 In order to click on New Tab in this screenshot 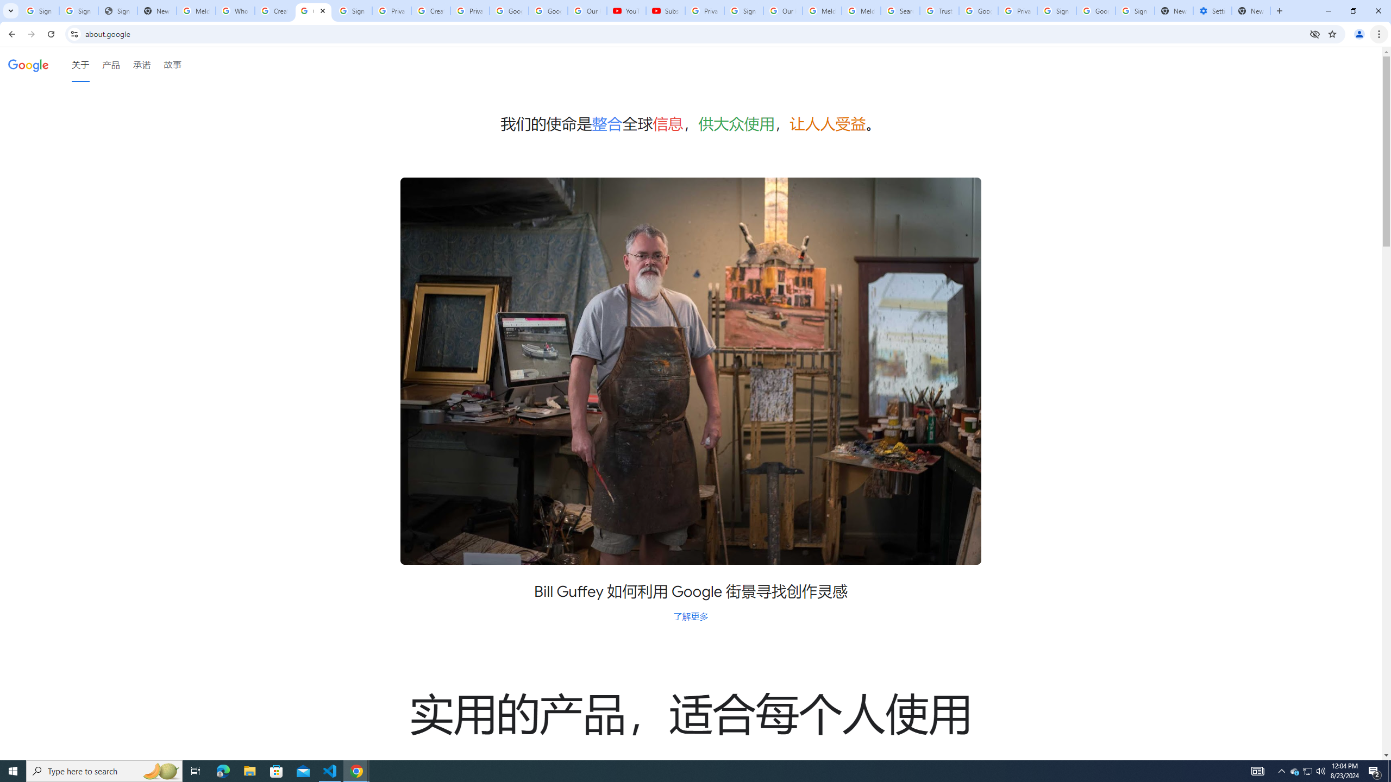, I will do `click(1251, 11)`.